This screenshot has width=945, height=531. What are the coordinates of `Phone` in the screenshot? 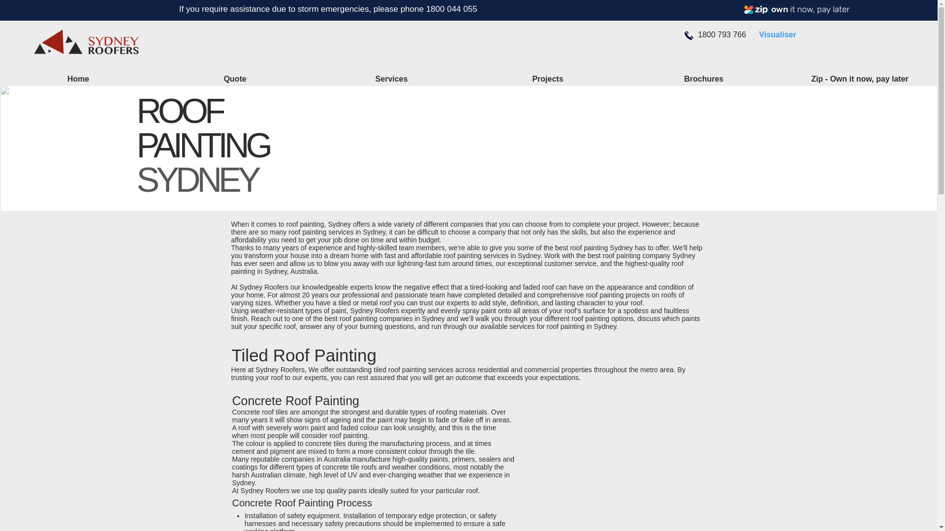 It's located at (689, 35).